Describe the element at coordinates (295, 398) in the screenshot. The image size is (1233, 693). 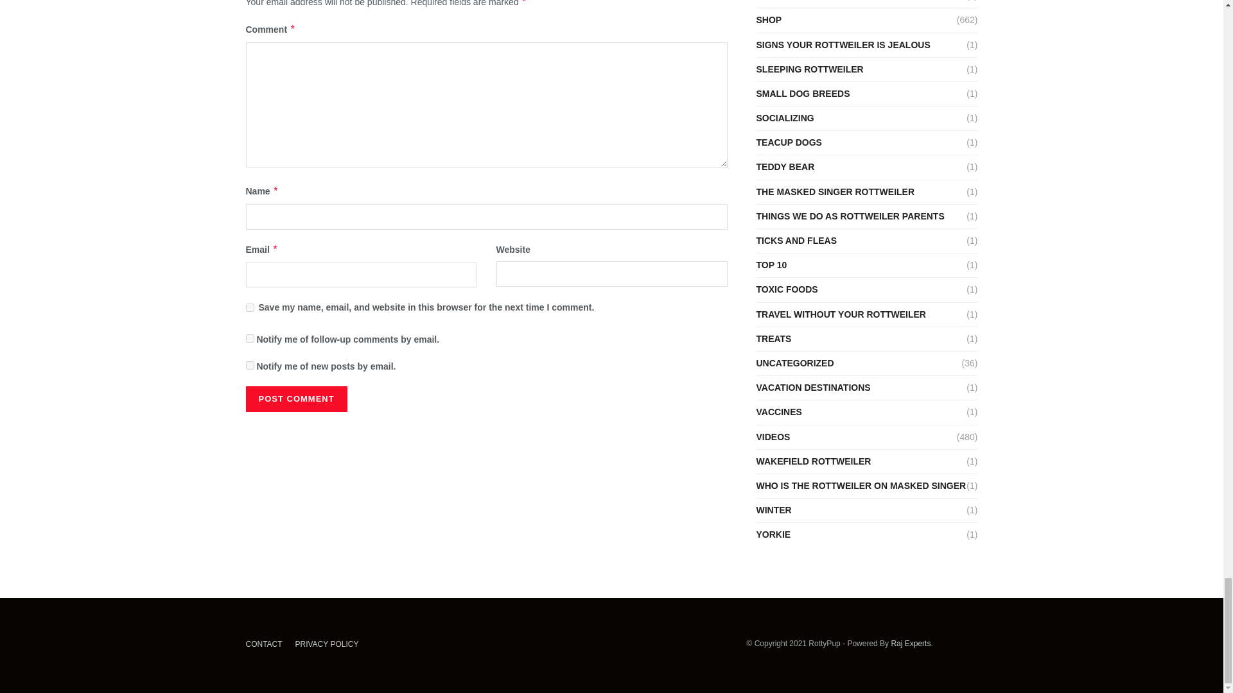
I see `Post Comment` at that location.